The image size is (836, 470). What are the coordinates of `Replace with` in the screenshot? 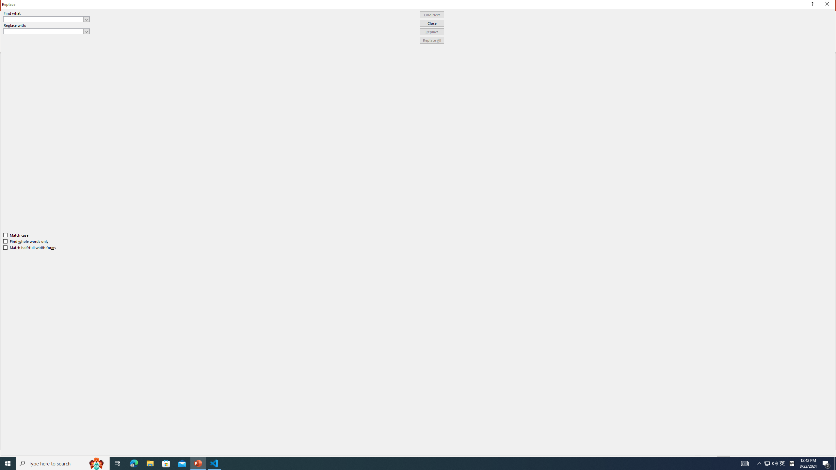 It's located at (43, 31).